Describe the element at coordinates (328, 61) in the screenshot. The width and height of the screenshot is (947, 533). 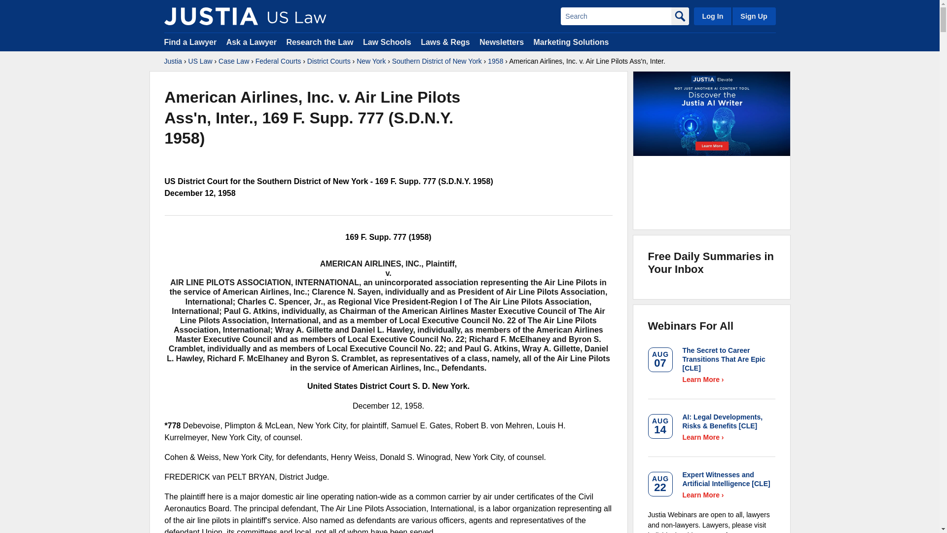
I see `District Courts` at that location.